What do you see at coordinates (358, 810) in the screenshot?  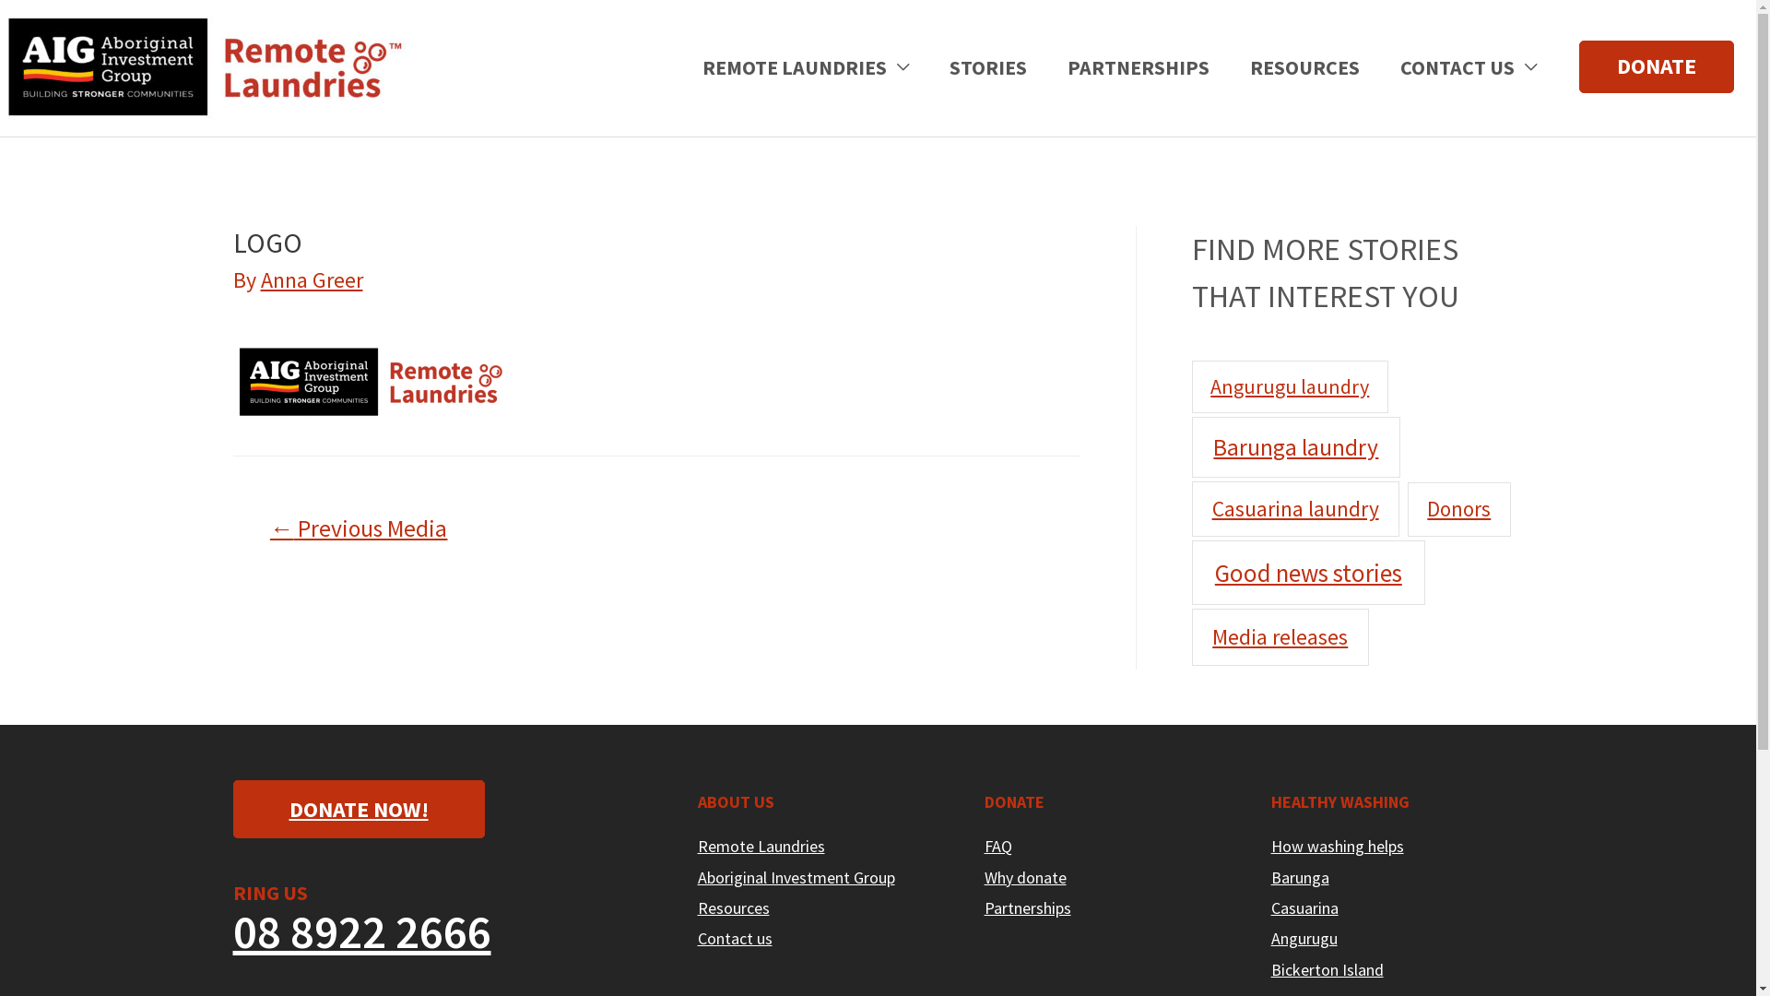 I see `DONATE NOW!` at bounding box center [358, 810].